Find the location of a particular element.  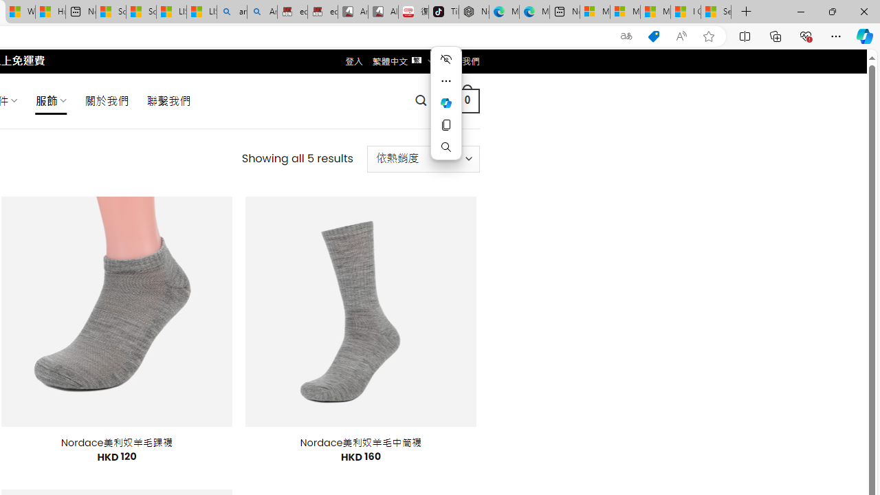

Close is located at coordinates (863, 11).